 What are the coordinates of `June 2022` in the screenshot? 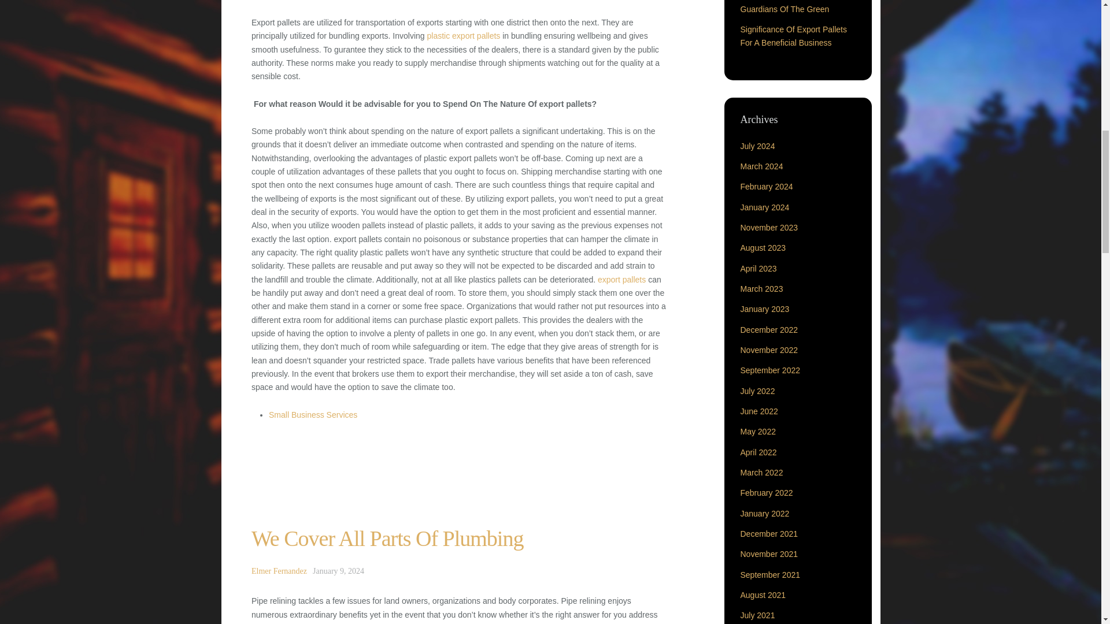 It's located at (758, 411).